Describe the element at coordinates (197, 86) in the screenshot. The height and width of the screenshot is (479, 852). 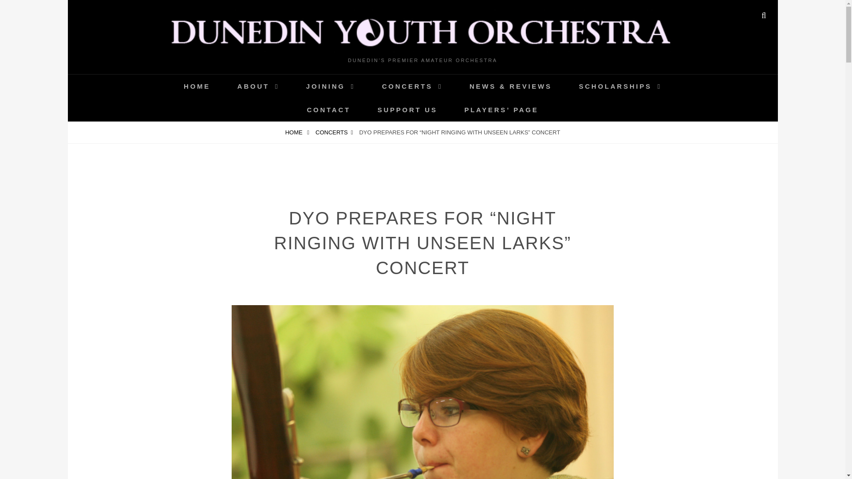
I see `HOME` at that location.